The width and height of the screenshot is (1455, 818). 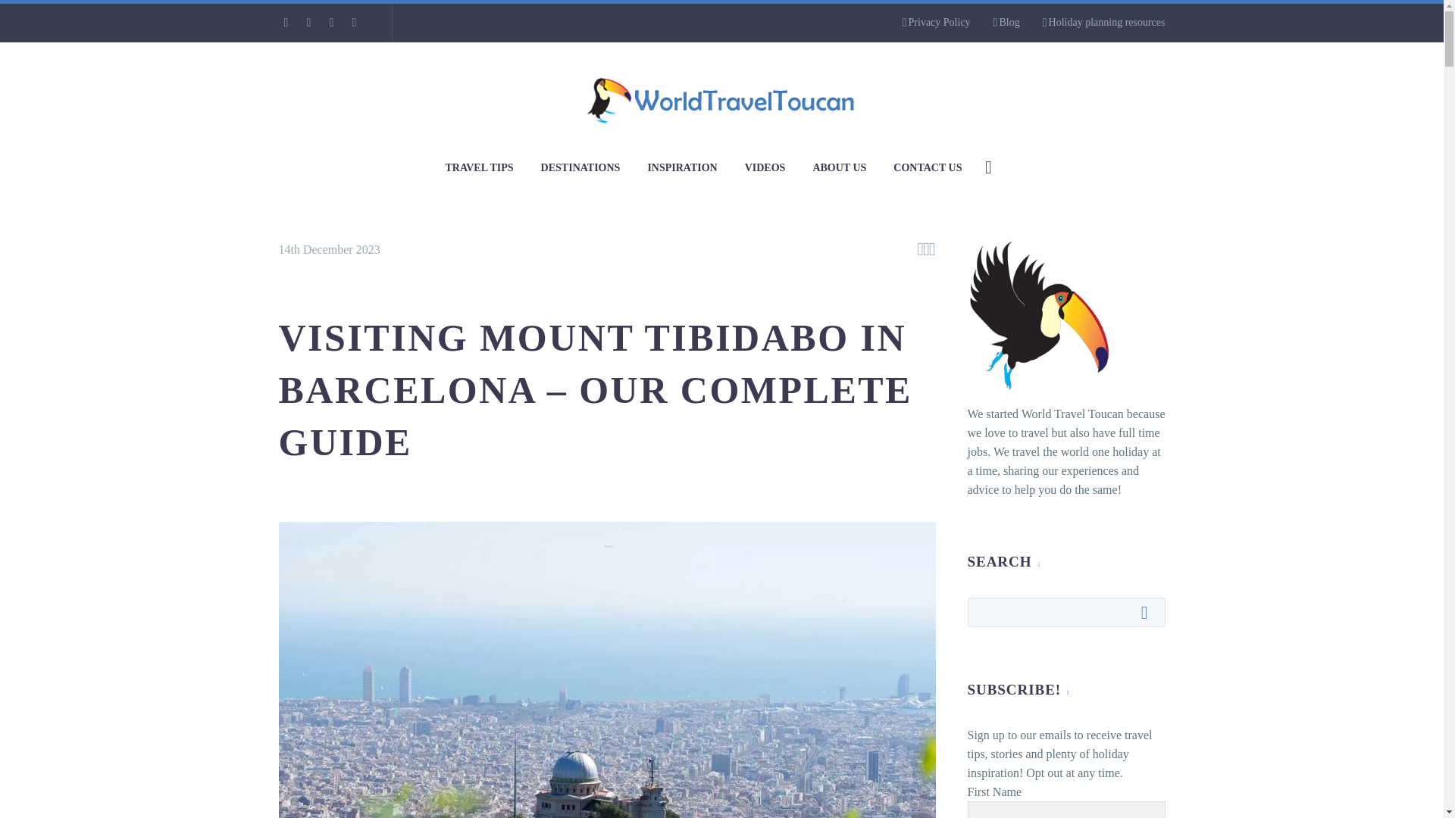 I want to click on CONTACT US, so click(x=928, y=168).